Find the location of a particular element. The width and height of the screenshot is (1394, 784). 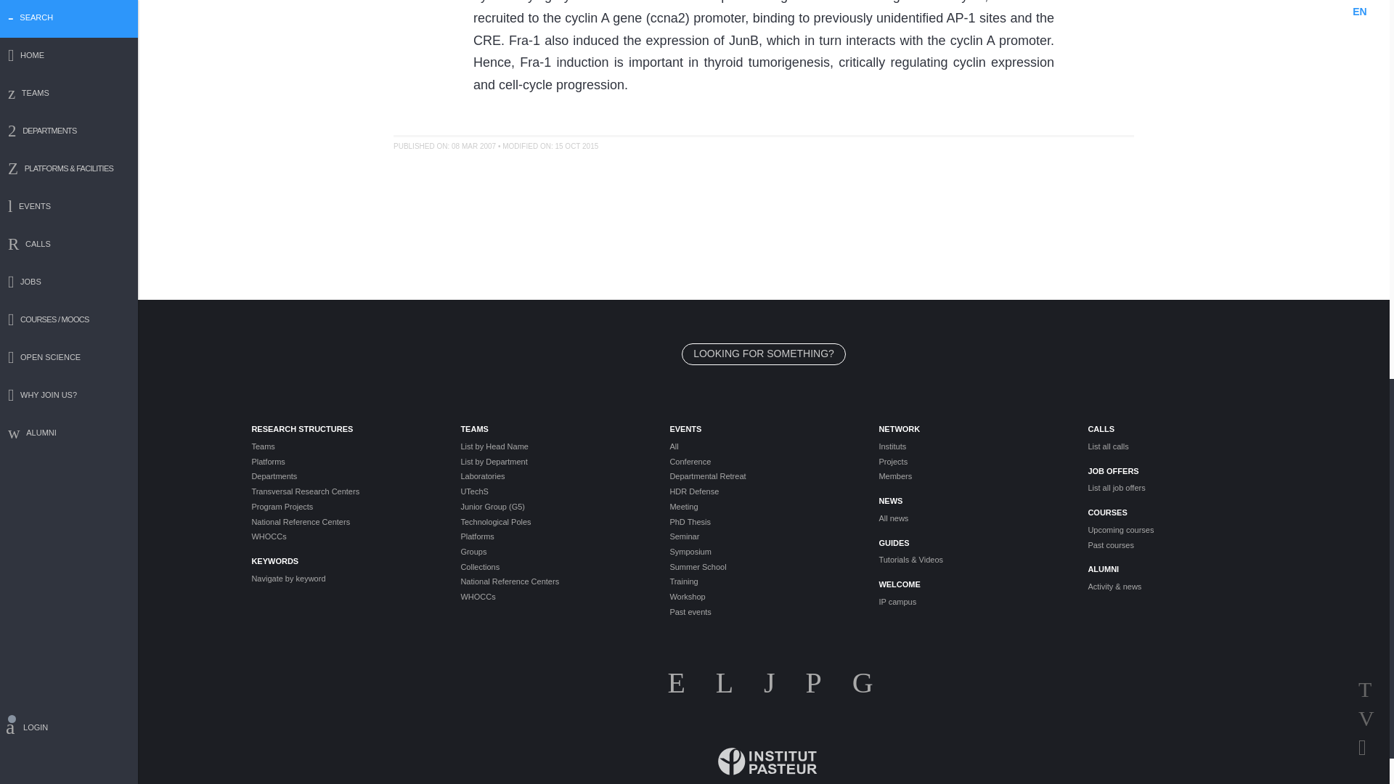

Transversal Research Centers is located at coordinates (344, 491).